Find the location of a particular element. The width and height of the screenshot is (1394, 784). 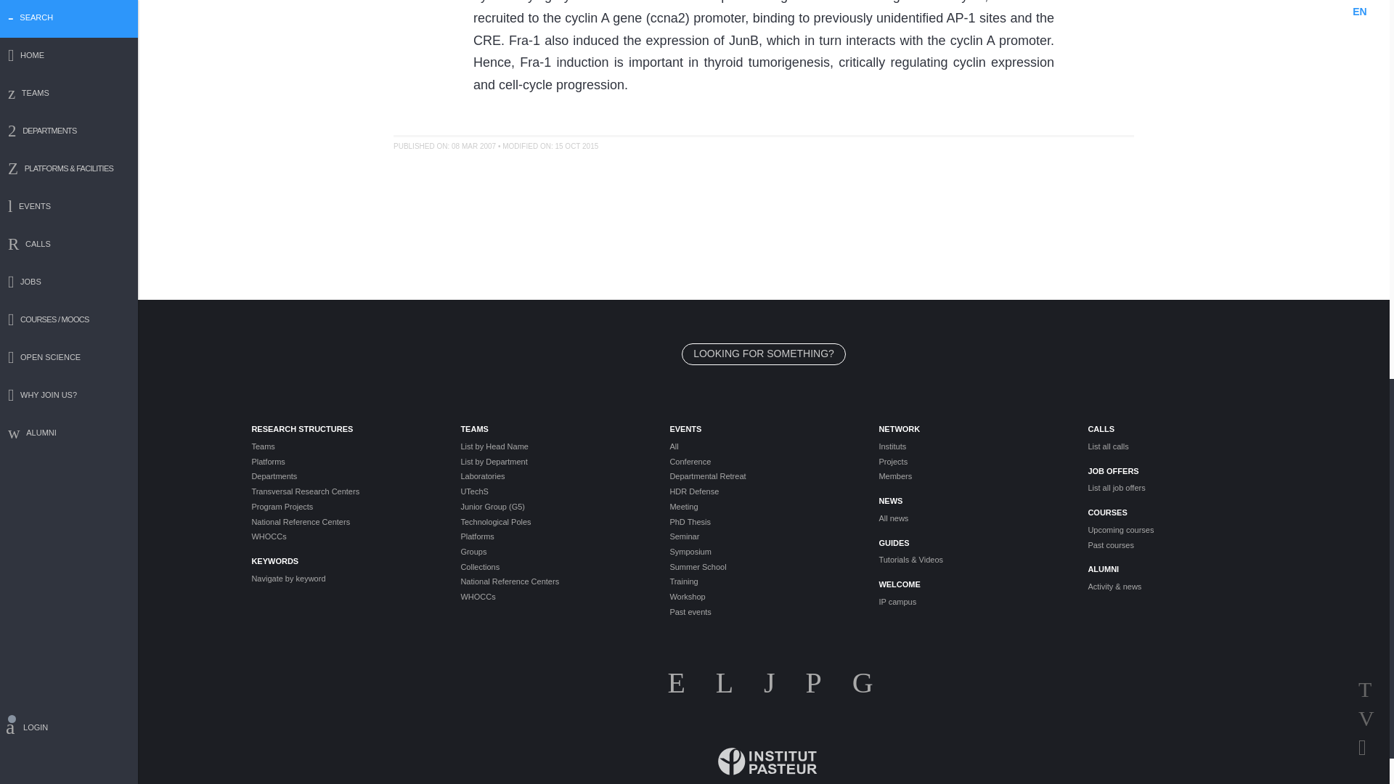

Transversal Research Centers is located at coordinates (344, 491).